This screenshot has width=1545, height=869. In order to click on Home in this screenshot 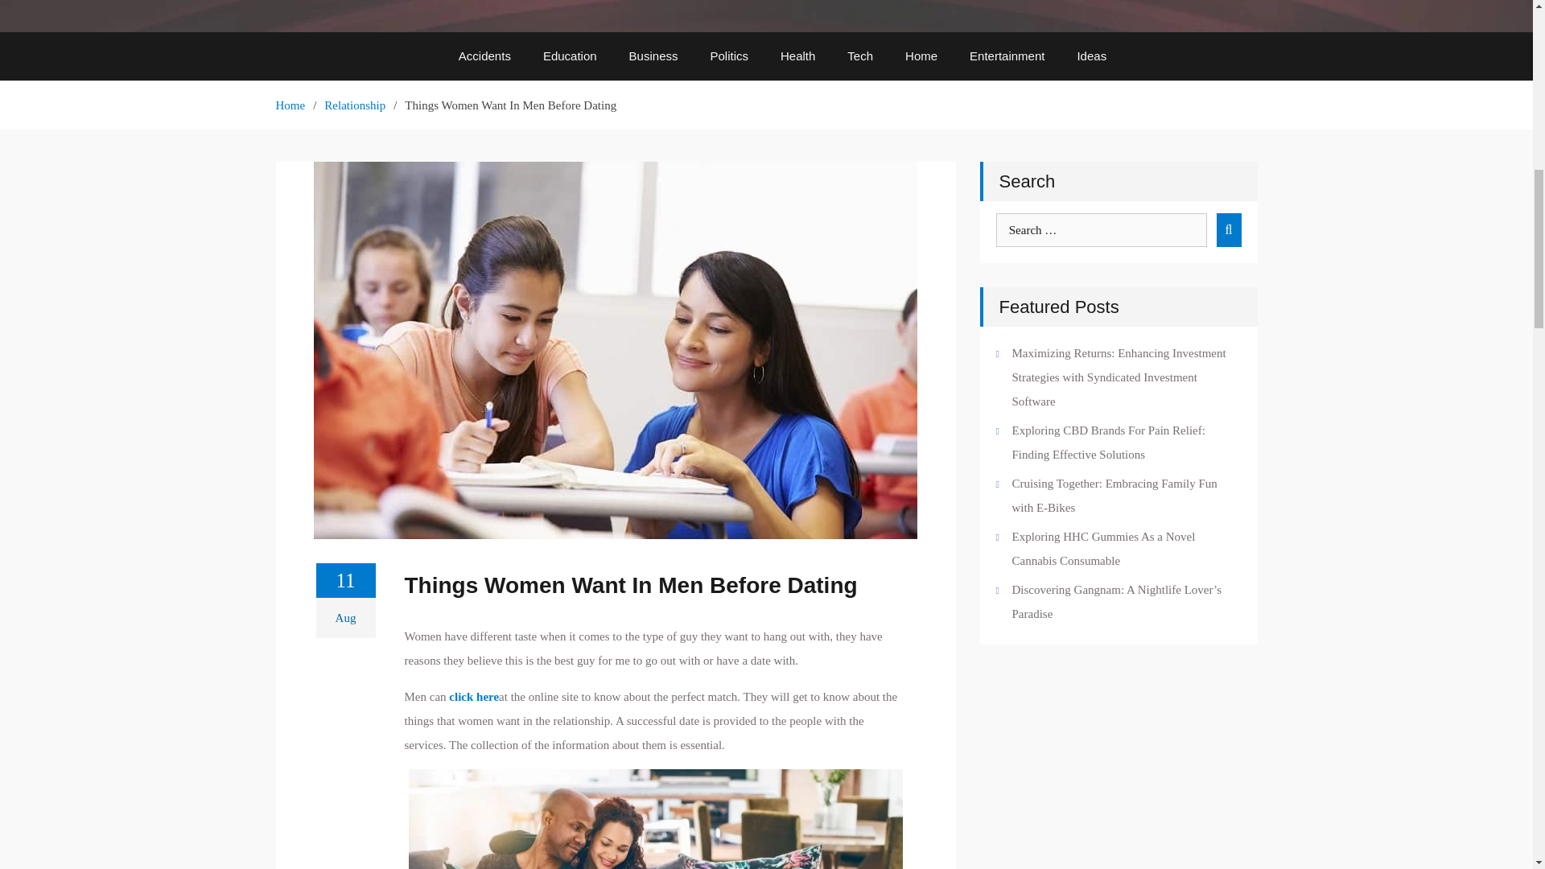, I will do `click(921, 56)`.